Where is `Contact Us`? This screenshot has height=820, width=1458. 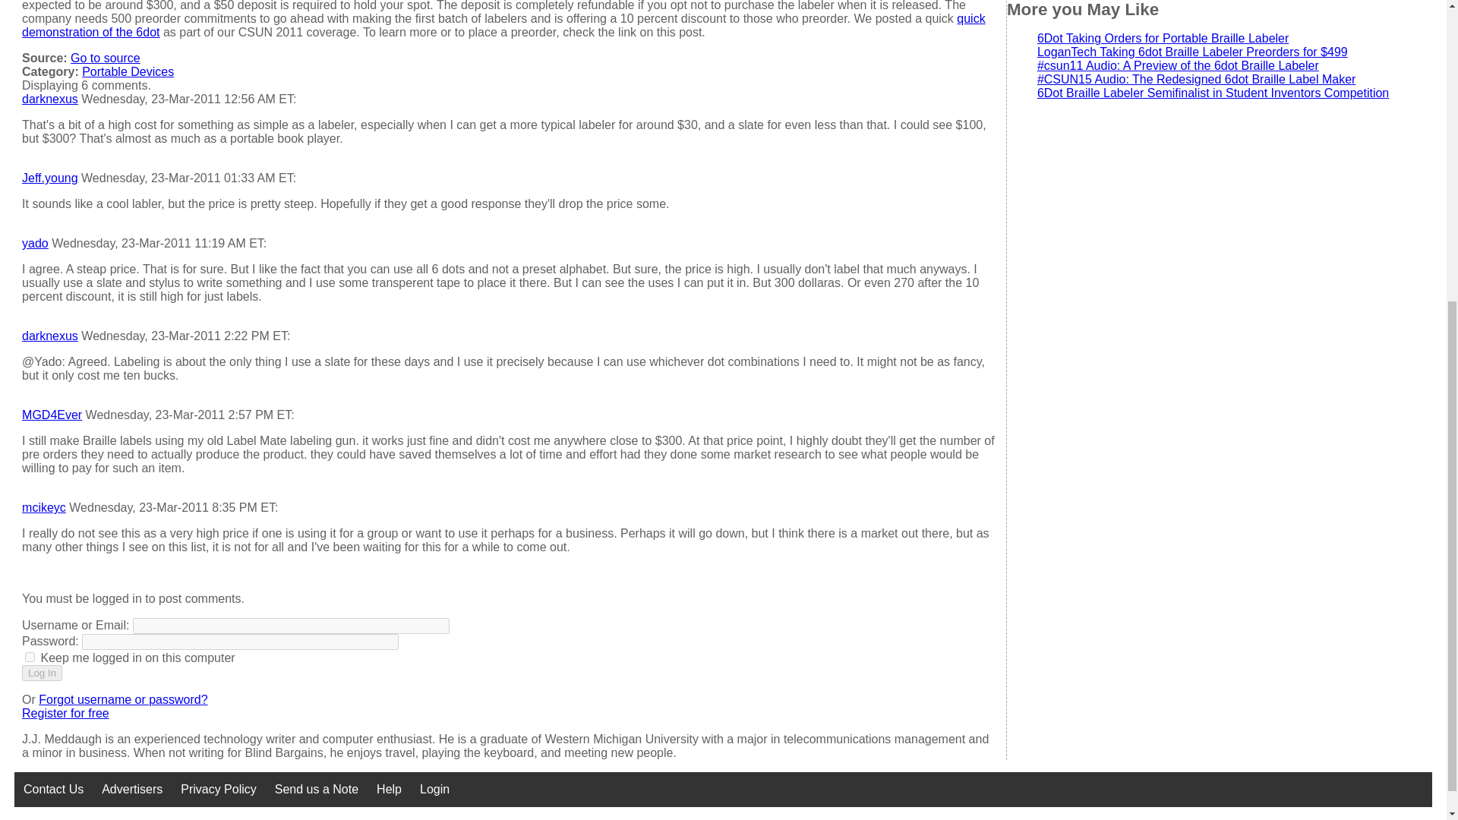
Contact Us is located at coordinates (53, 790).